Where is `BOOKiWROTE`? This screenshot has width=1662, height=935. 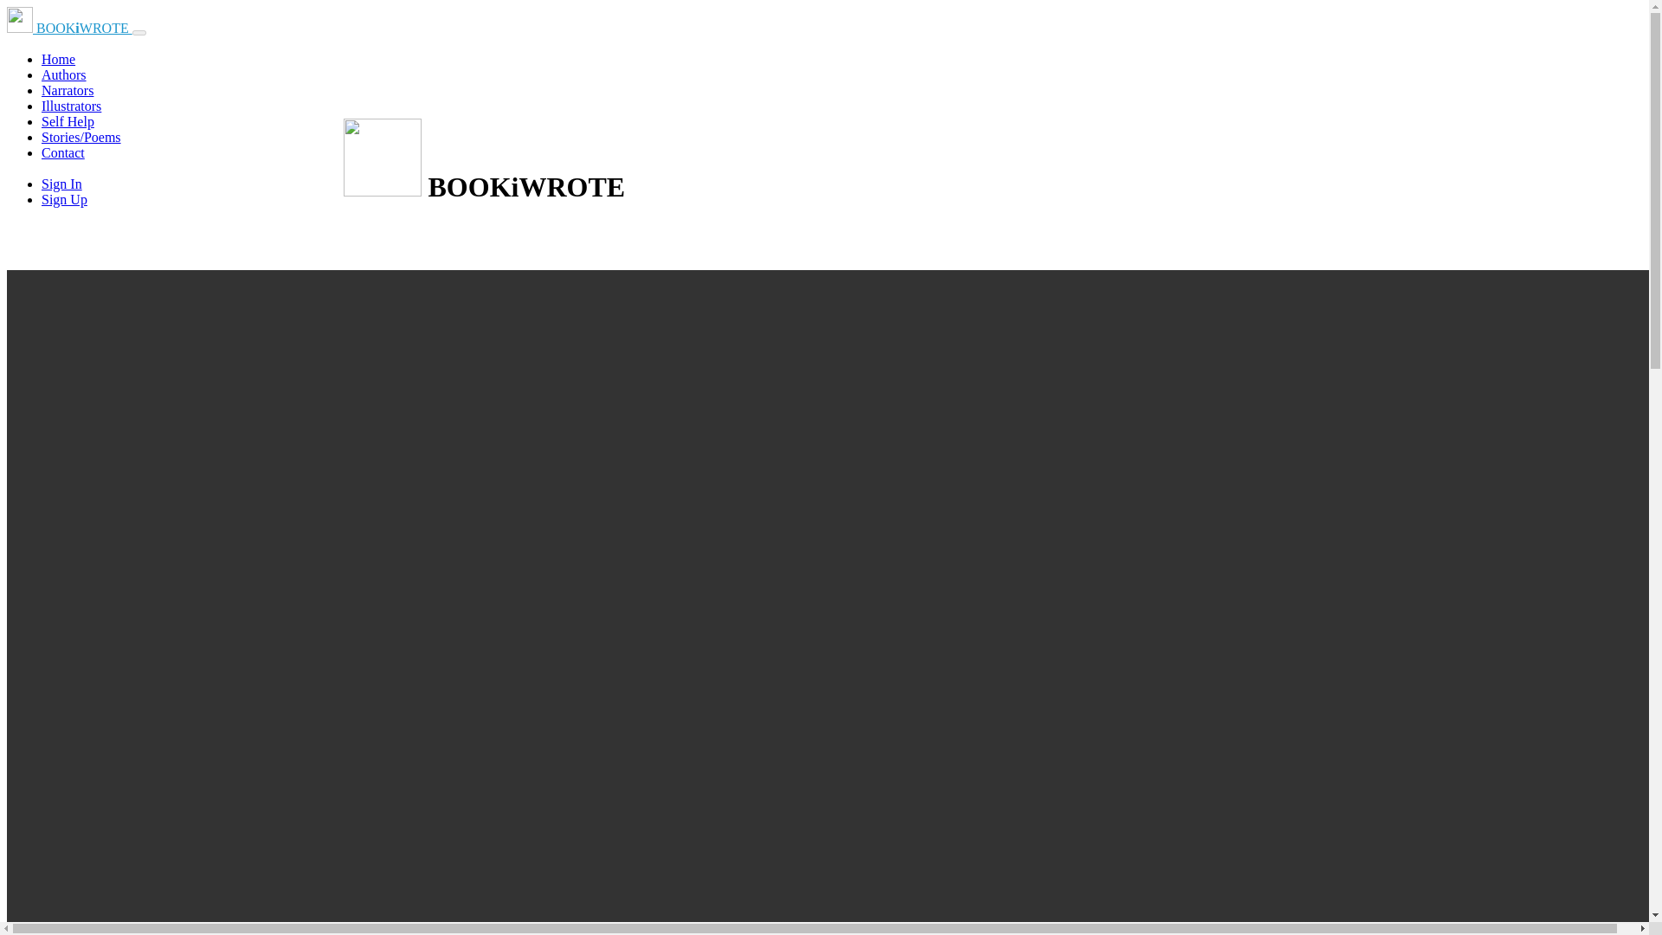
BOOKiWROTE is located at coordinates (69, 28).